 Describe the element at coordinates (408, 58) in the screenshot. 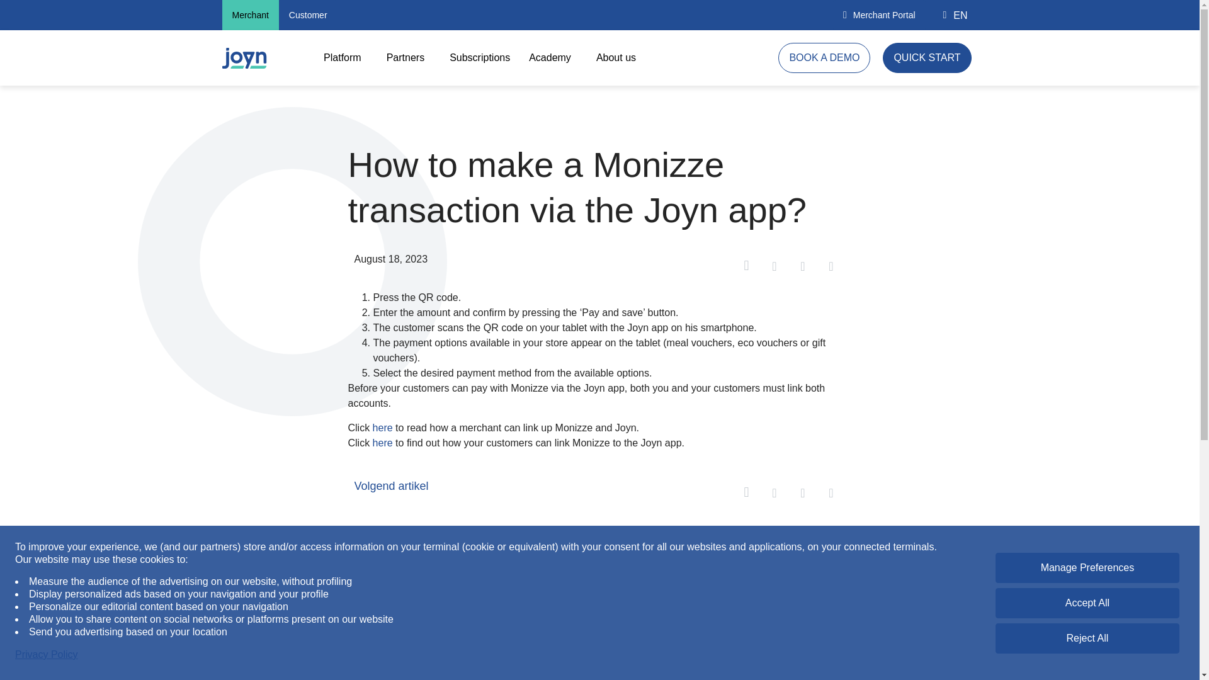

I see `Partners` at that location.